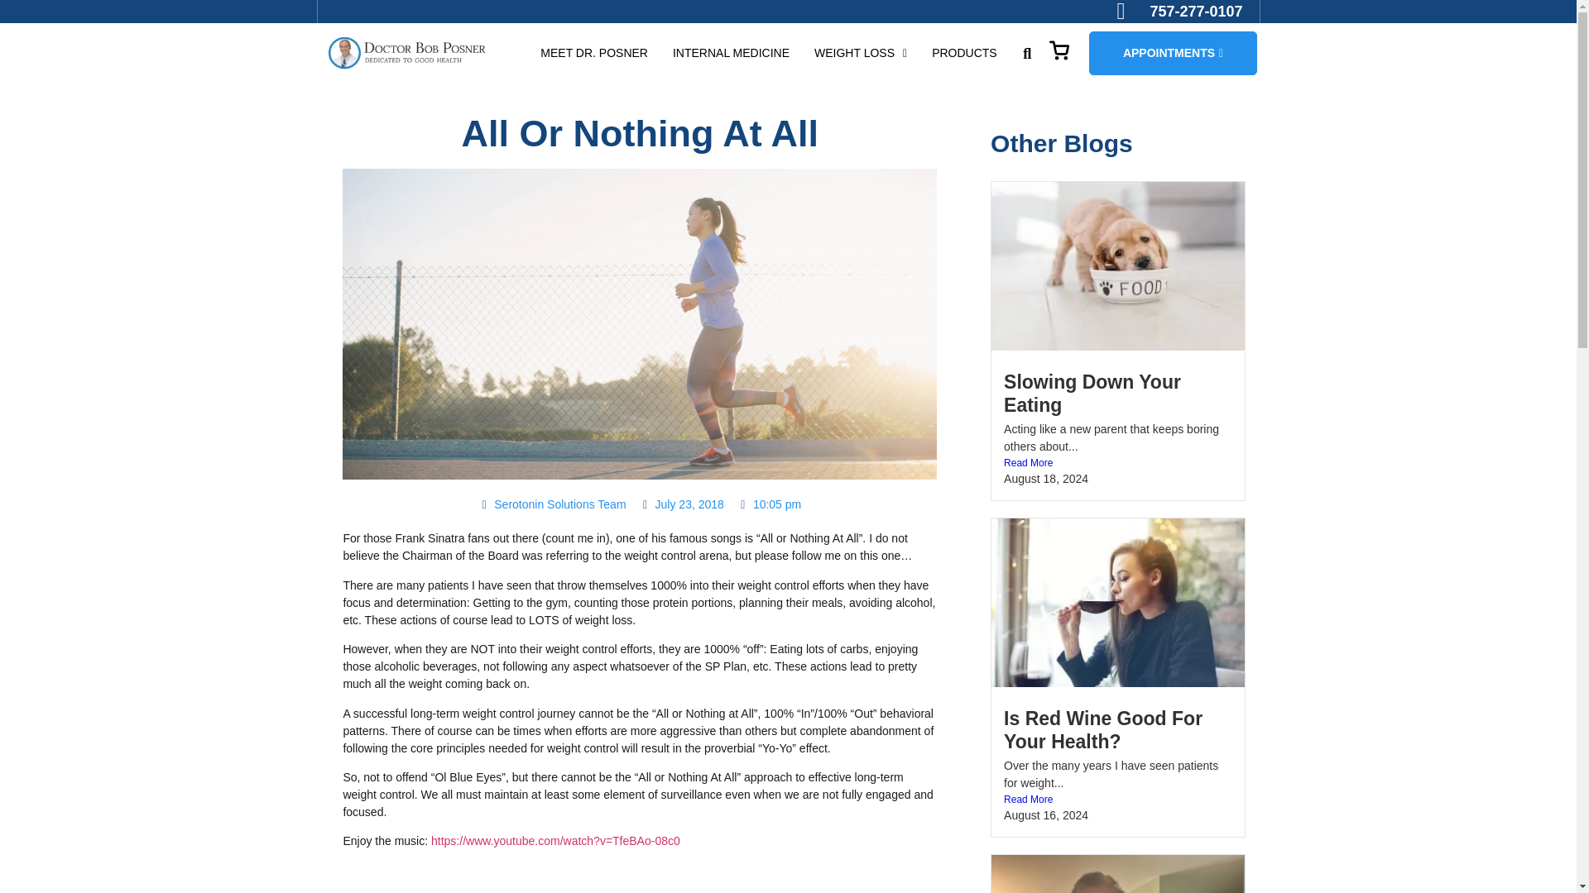  I want to click on WEIGHT LOSS, so click(861, 53).